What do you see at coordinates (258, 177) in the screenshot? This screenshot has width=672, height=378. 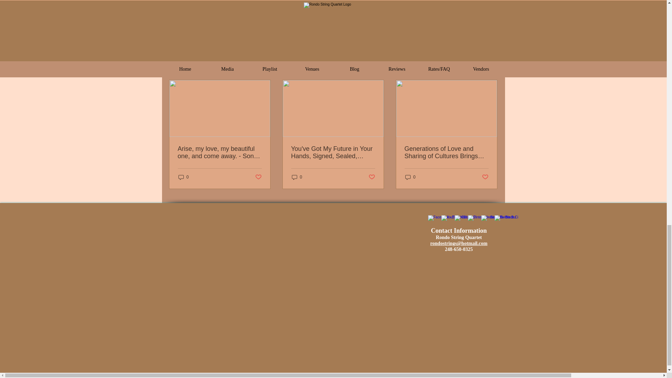 I see `Post not marked as liked` at bounding box center [258, 177].